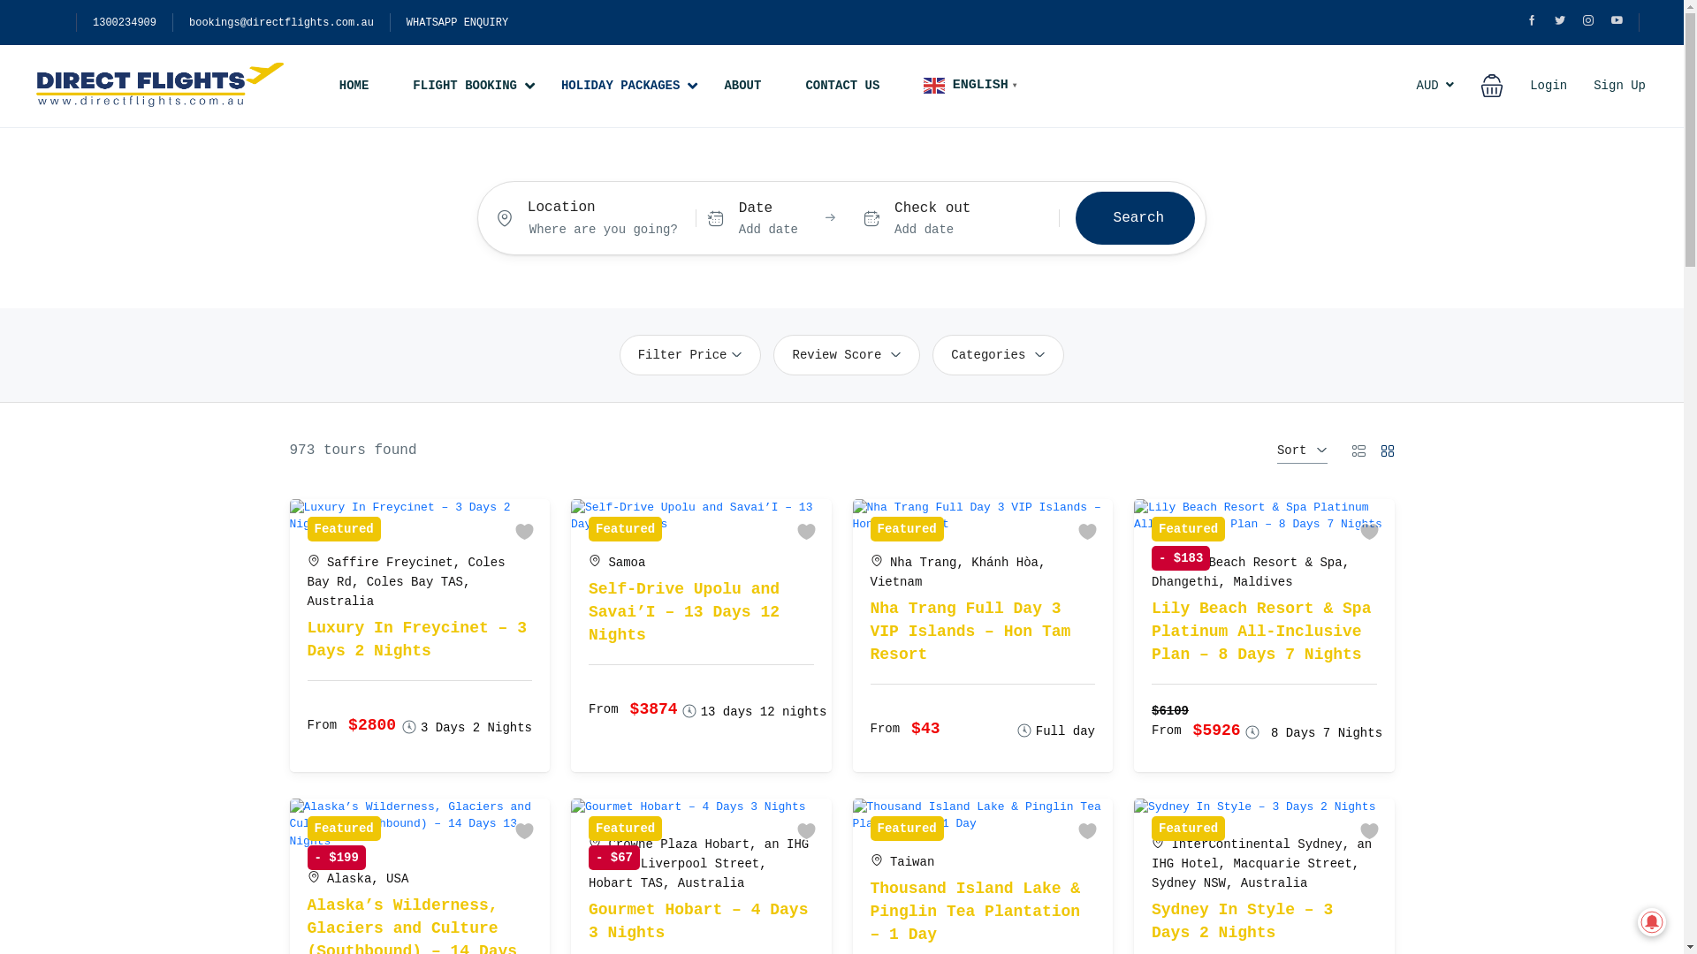 The image size is (1697, 954). What do you see at coordinates (458, 23) in the screenshot?
I see `WHATSAPP ENQUIRY` at bounding box center [458, 23].